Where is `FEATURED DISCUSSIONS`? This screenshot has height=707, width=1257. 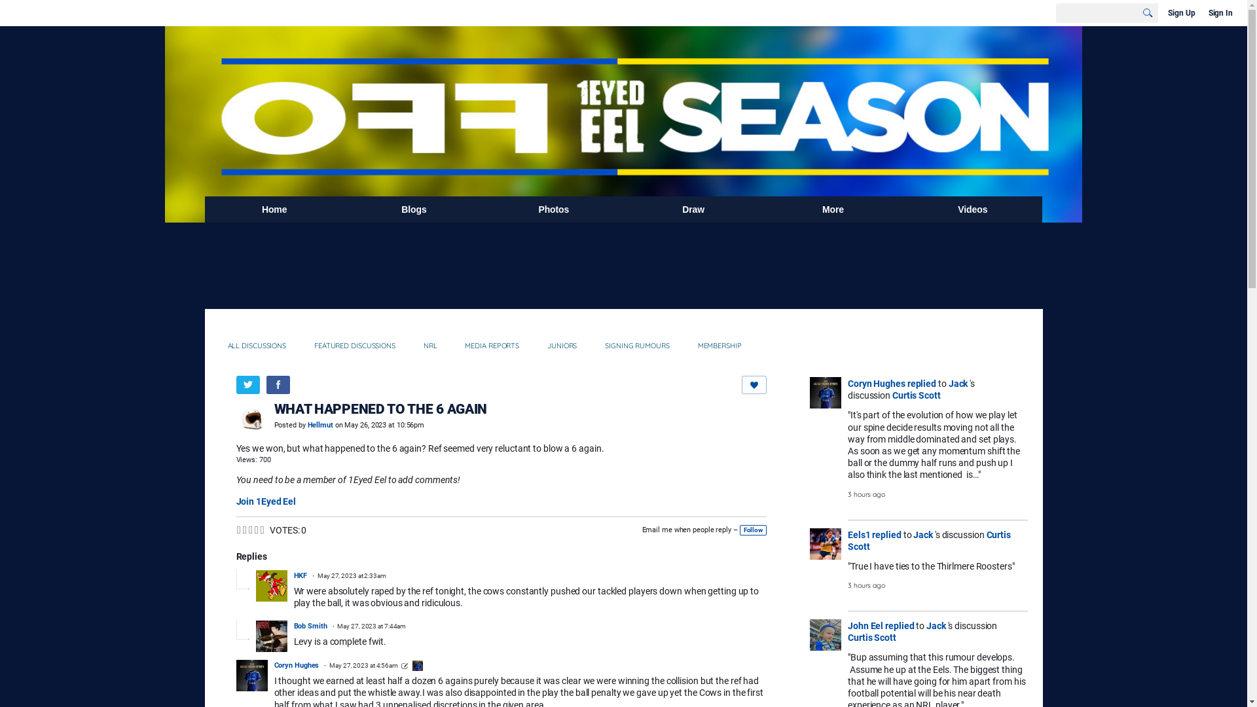
FEATURED DISCUSSIONS is located at coordinates (355, 346).